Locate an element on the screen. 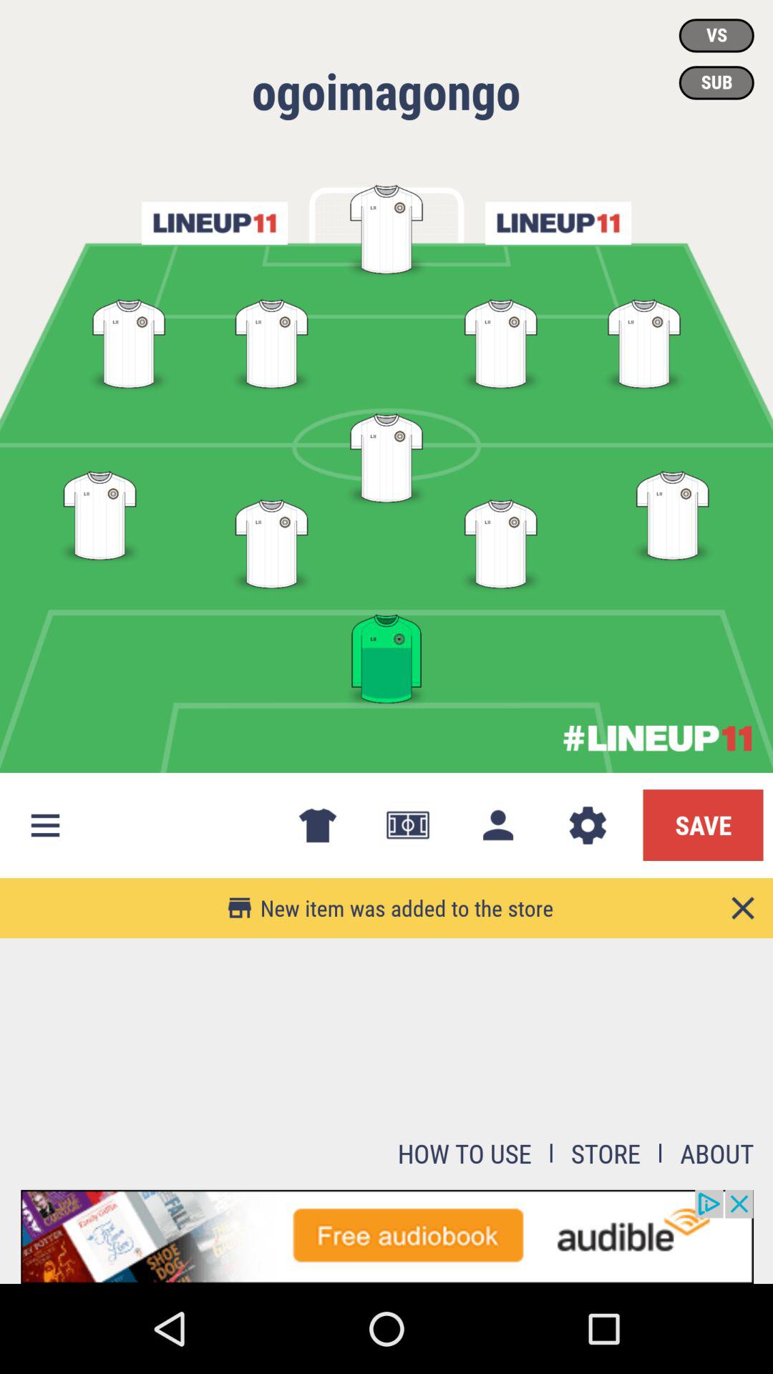 Image resolution: width=773 pixels, height=1374 pixels. select the fourth position in the second row from top is located at coordinates (644, 337).